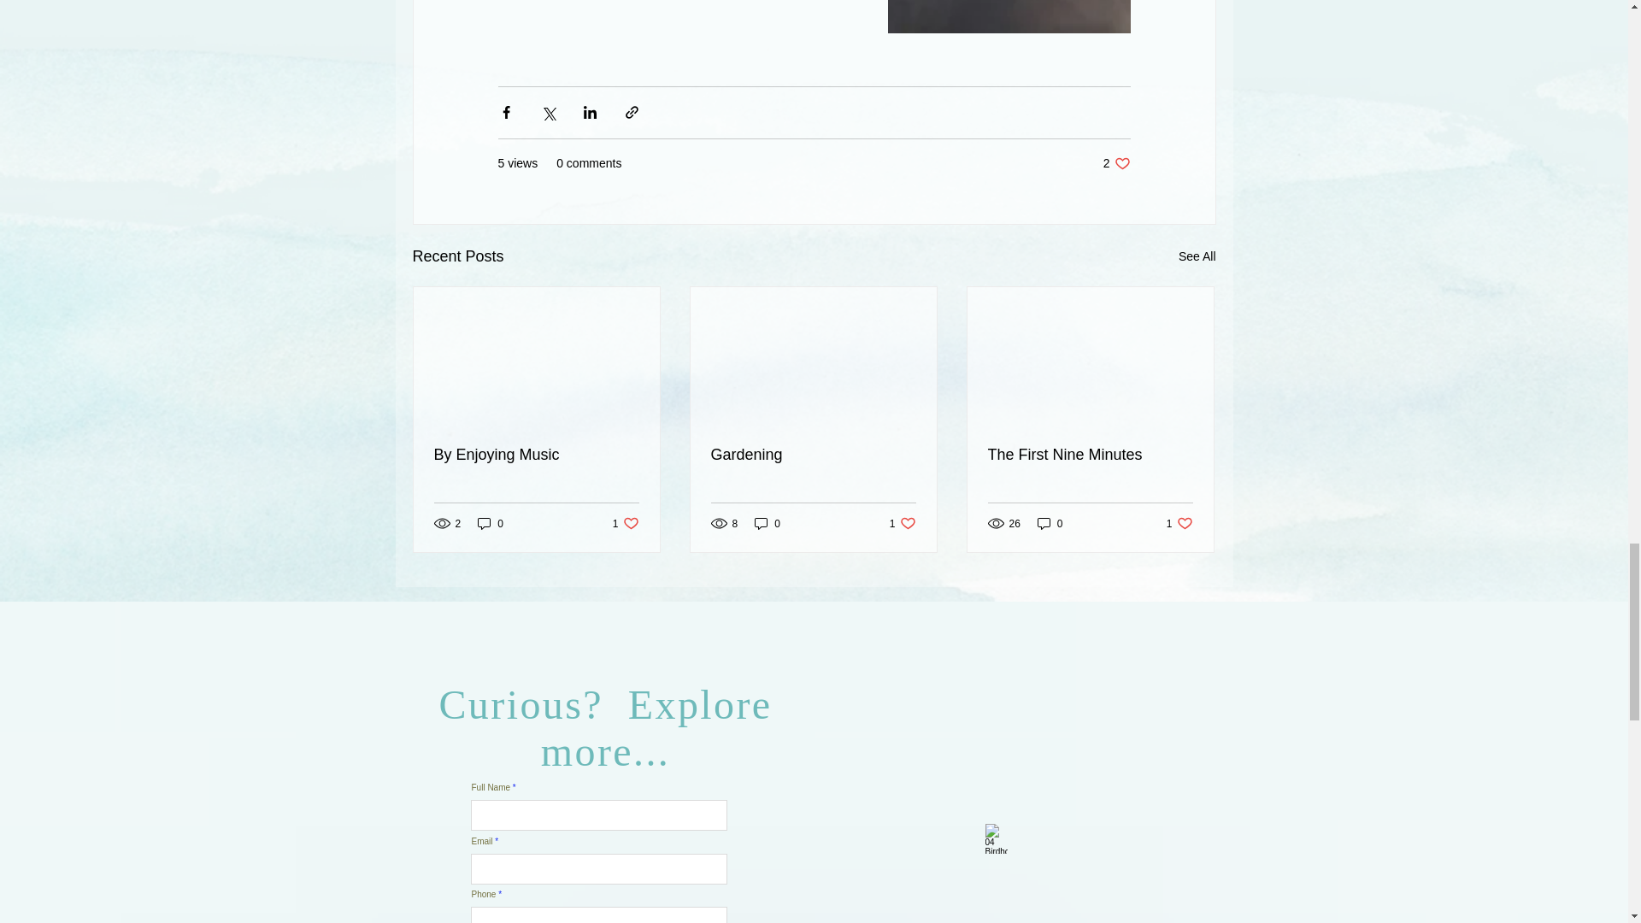  I want to click on See All, so click(626, 523).